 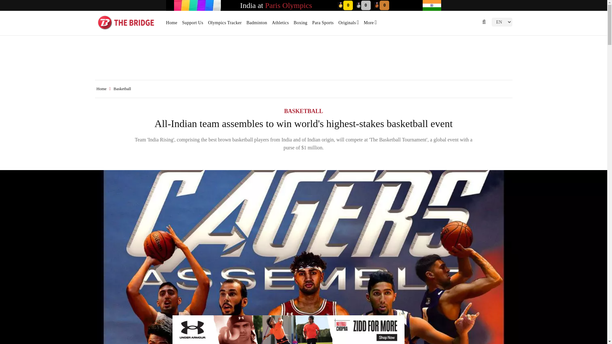 What do you see at coordinates (348, 25) in the screenshot?
I see `Originals` at bounding box center [348, 25].